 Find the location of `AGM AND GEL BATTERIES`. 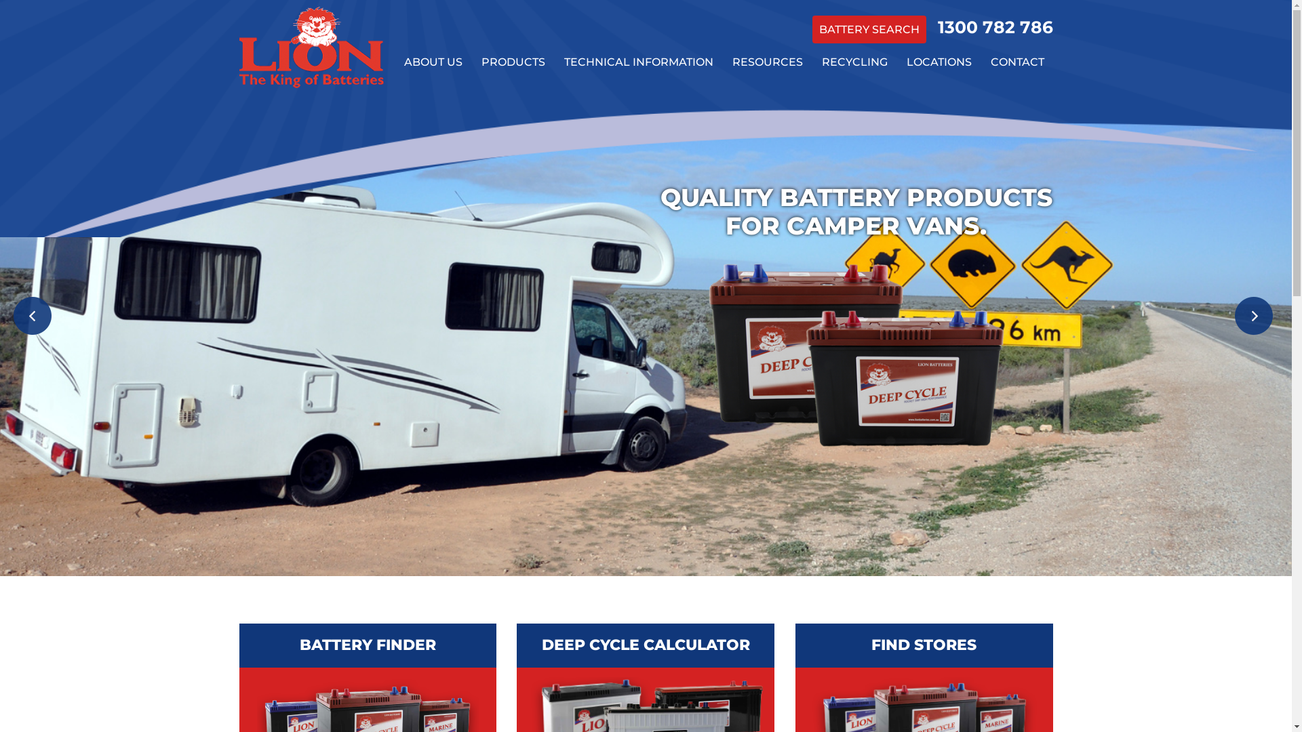

AGM AND GEL BATTERIES is located at coordinates (513, 191).